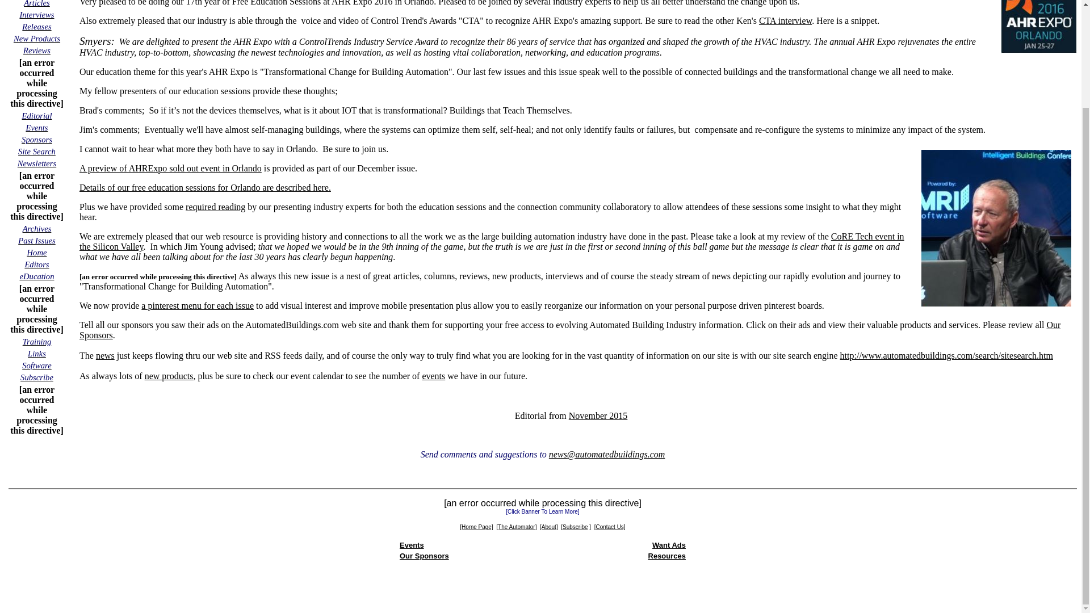  I want to click on Our Sponsors, so click(570, 330).